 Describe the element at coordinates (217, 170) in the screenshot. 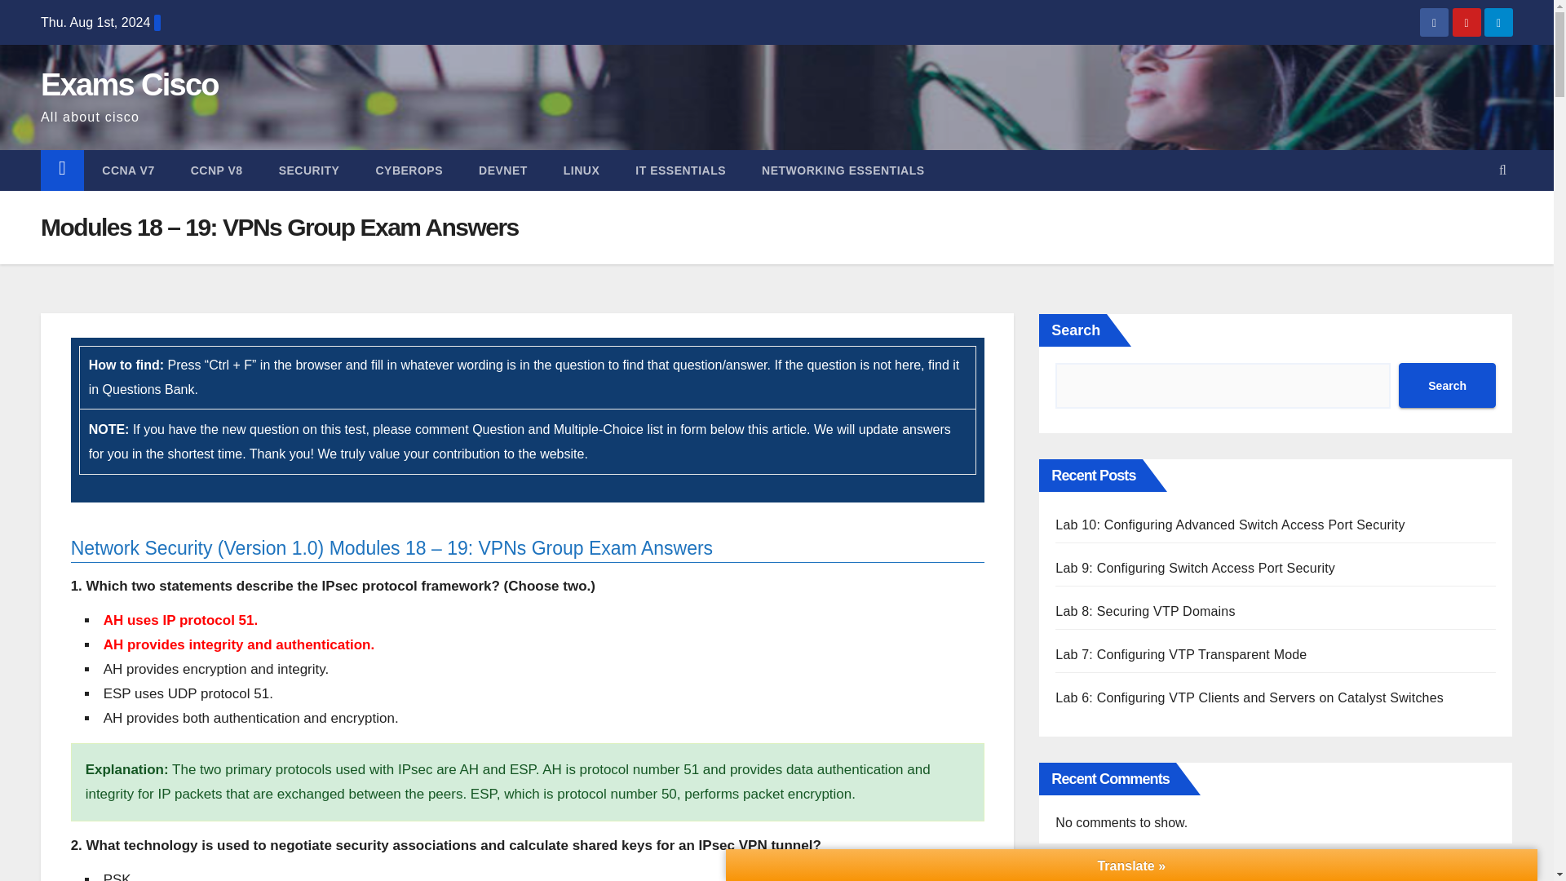

I see `CCNP v8` at that location.